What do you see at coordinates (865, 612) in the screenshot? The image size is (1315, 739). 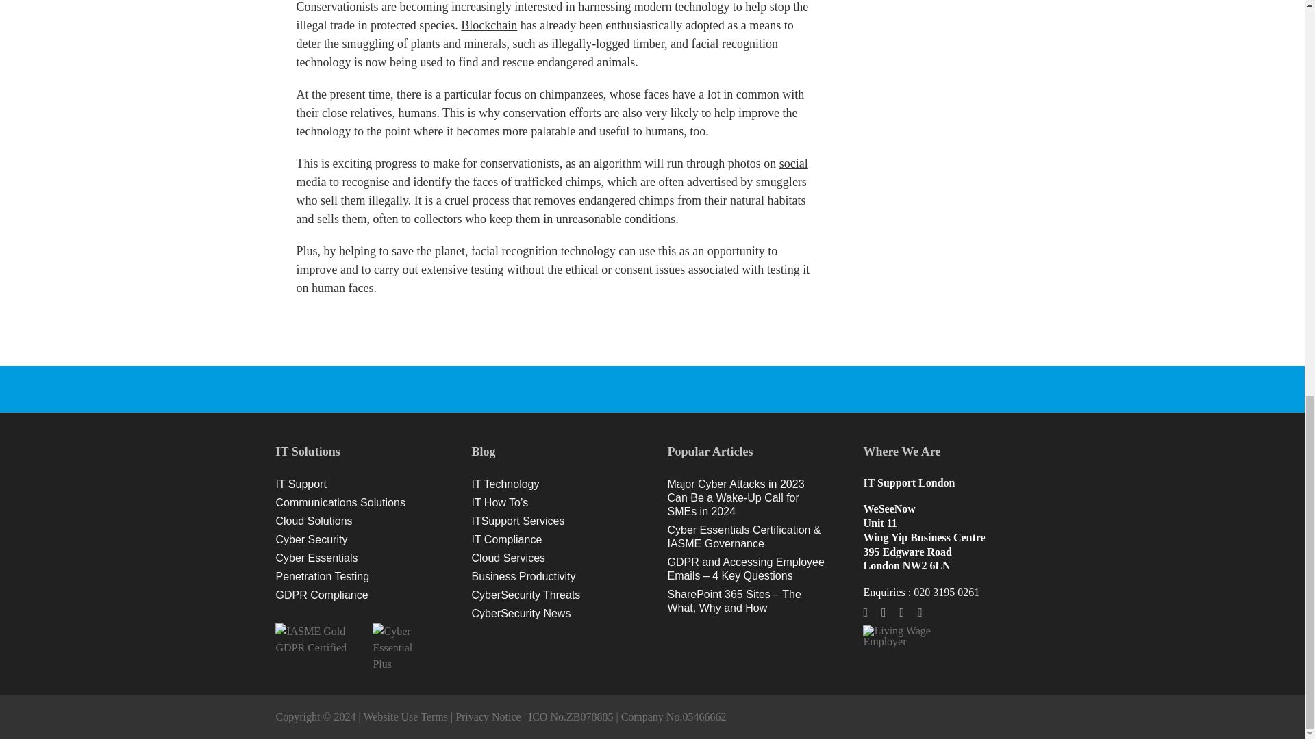 I see `Facebook` at bounding box center [865, 612].